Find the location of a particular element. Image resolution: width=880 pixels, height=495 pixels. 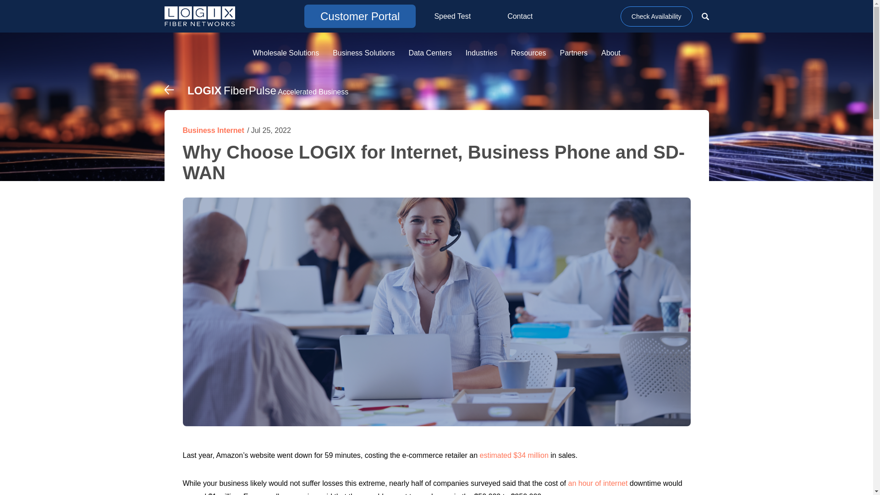

Partners is located at coordinates (574, 55).